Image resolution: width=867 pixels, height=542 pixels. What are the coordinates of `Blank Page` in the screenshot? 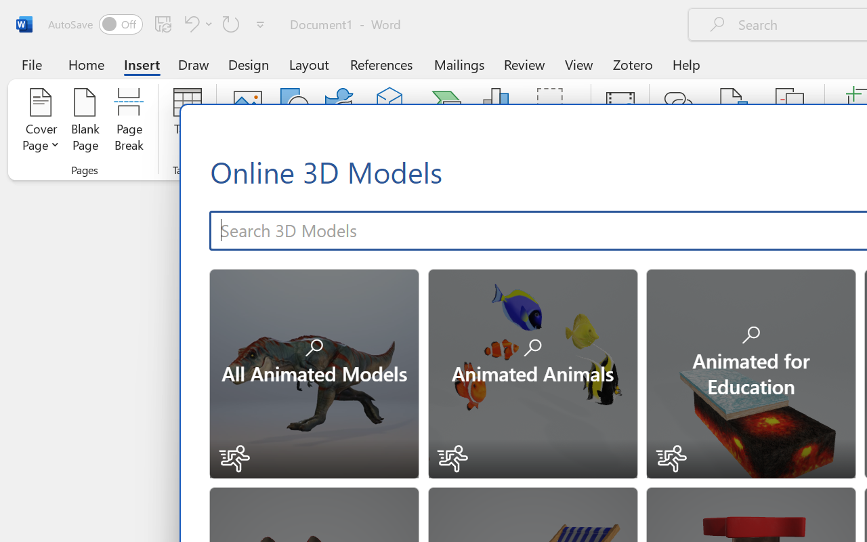 It's located at (85, 122).